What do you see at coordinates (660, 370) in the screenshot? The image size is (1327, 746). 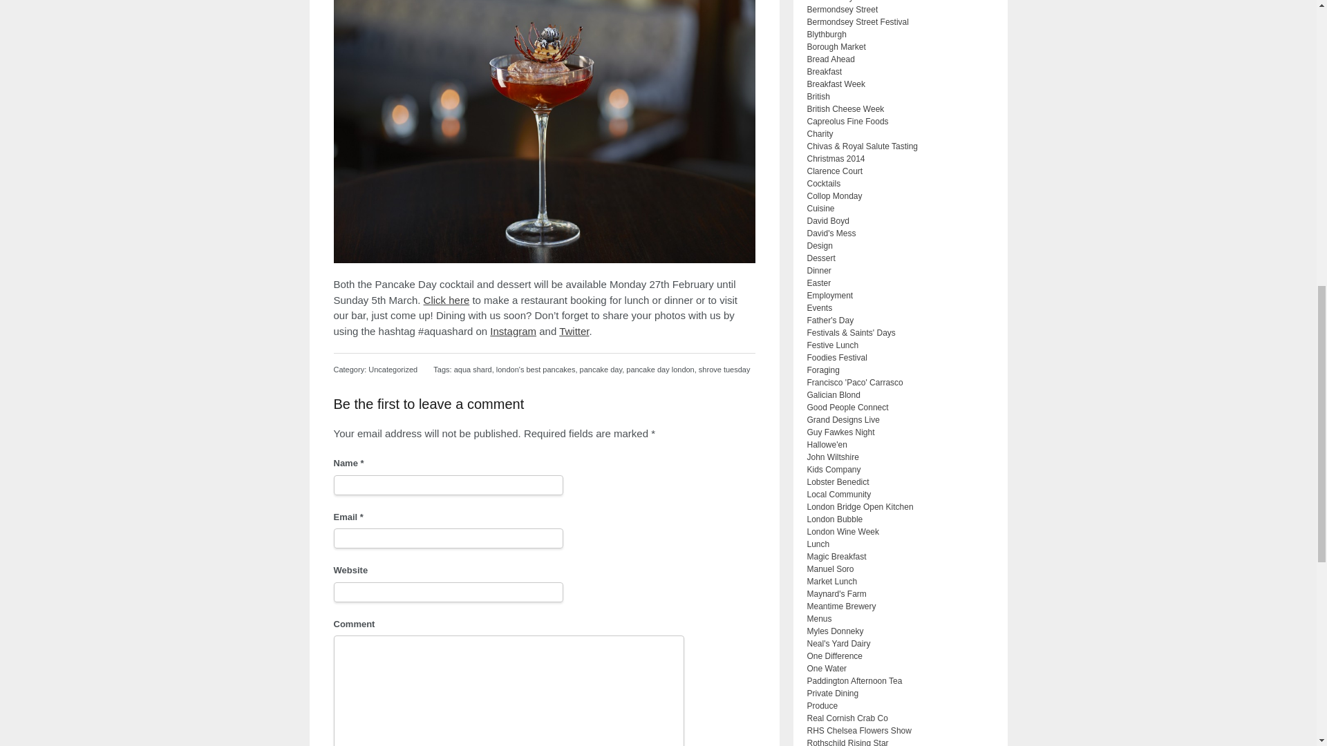 I see `pancake day london` at bounding box center [660, 370].